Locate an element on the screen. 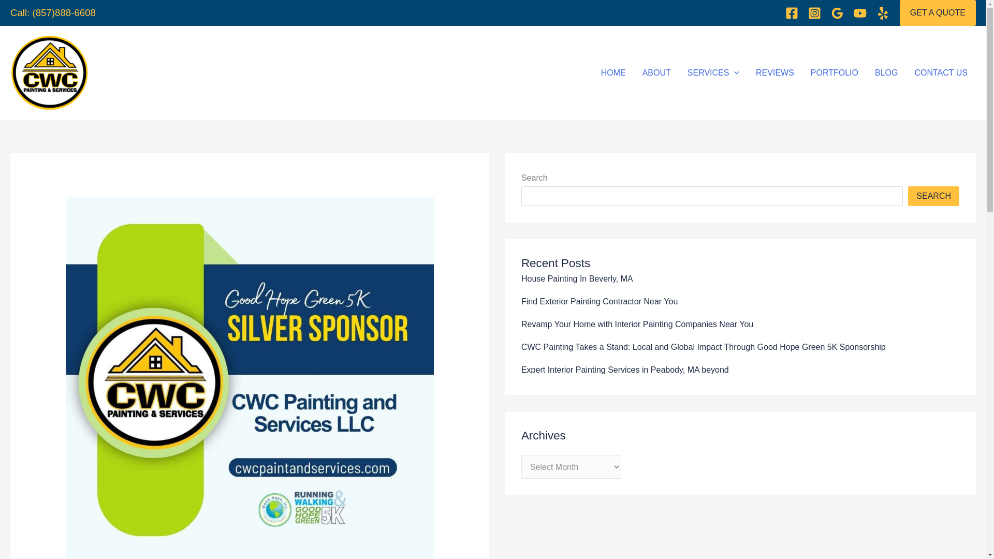  ABOUT is located at coordinates (656, 72).